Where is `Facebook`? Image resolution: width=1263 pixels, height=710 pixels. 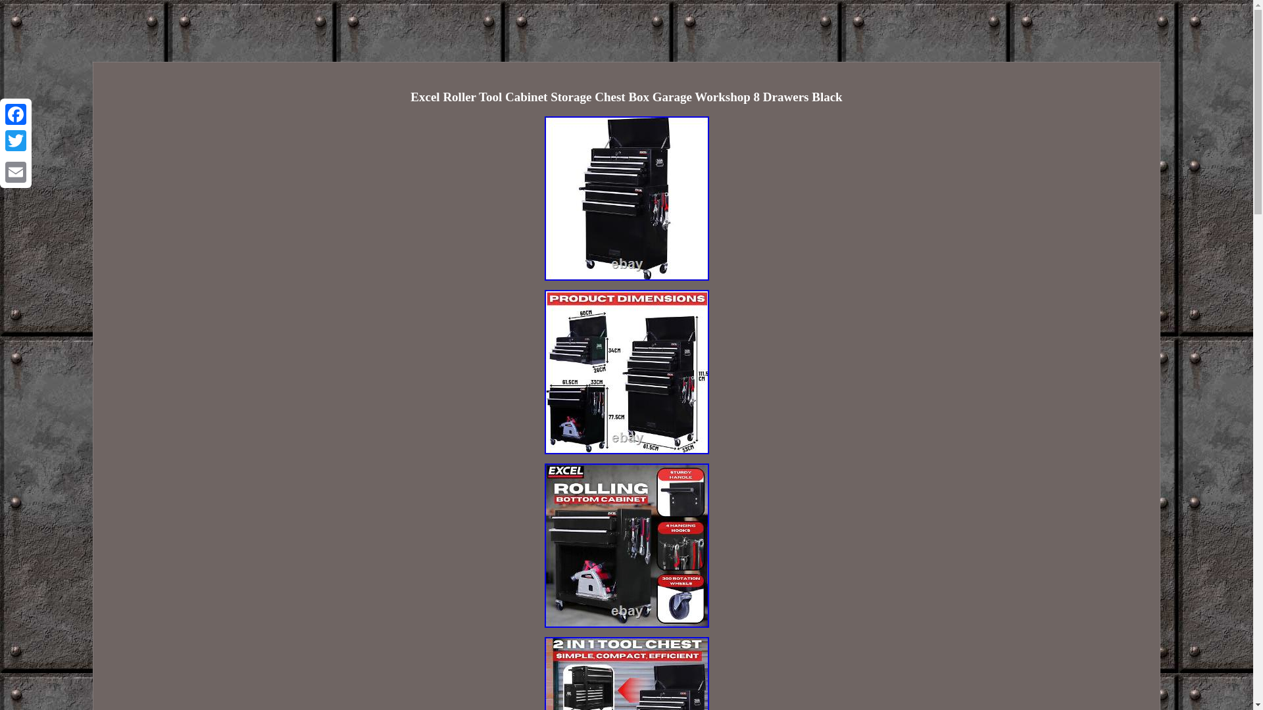
Facebook is located at coordinates (16, 114).